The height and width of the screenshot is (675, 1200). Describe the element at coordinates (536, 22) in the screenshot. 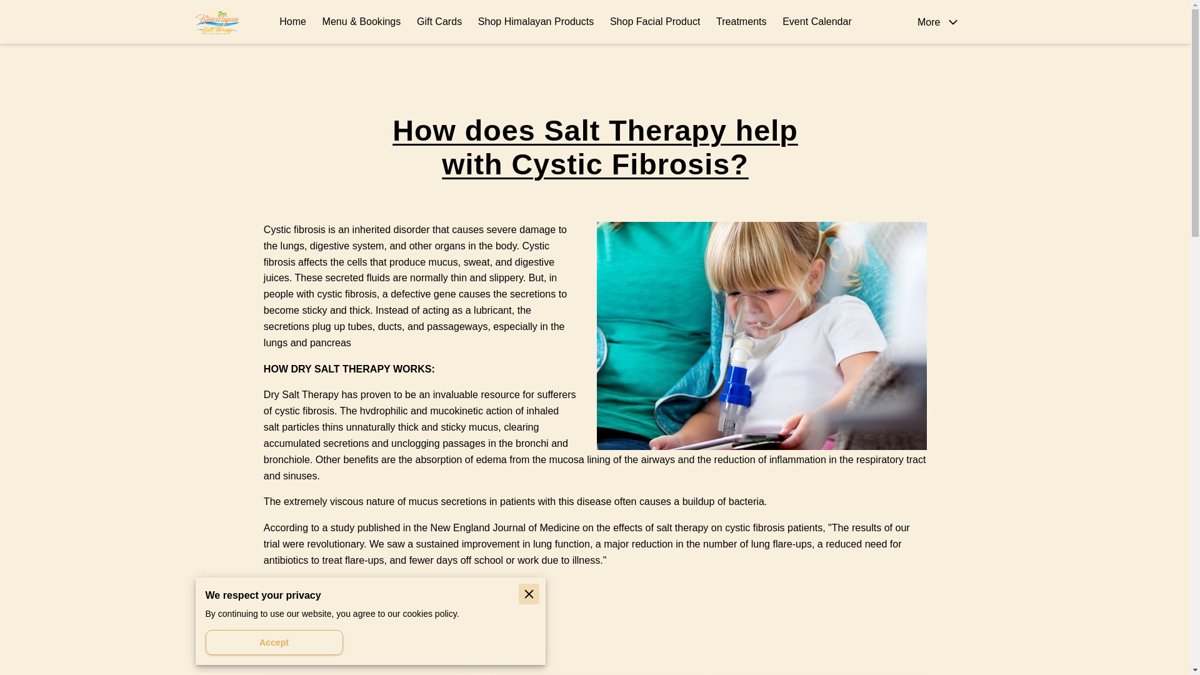

I see `Shop Himalayan Products` at that location.